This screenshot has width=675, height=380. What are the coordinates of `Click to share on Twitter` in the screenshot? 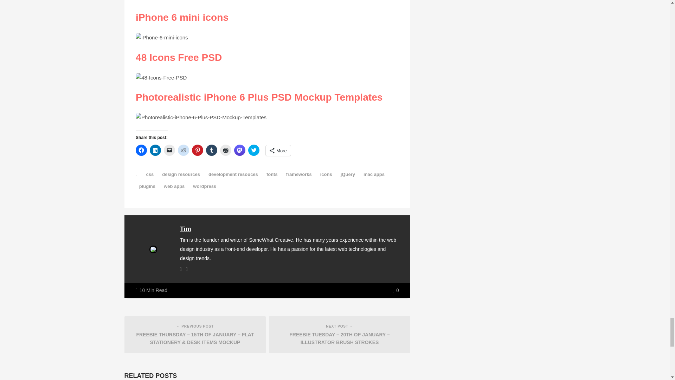 It's located at (254, 150).